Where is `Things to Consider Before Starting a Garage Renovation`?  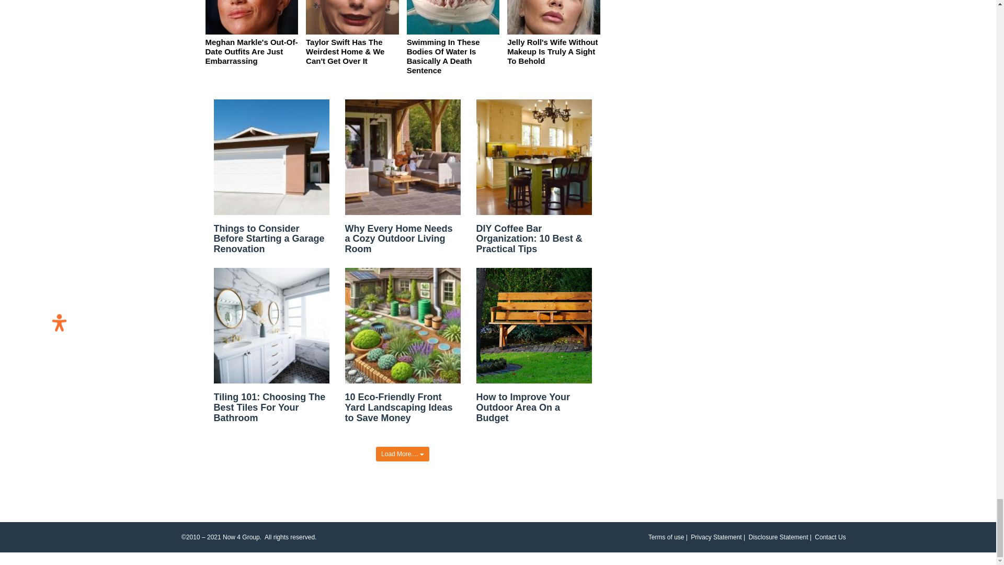
Things to Consider Before Starting a Garage Renovation is located at coordinates (269, 239).